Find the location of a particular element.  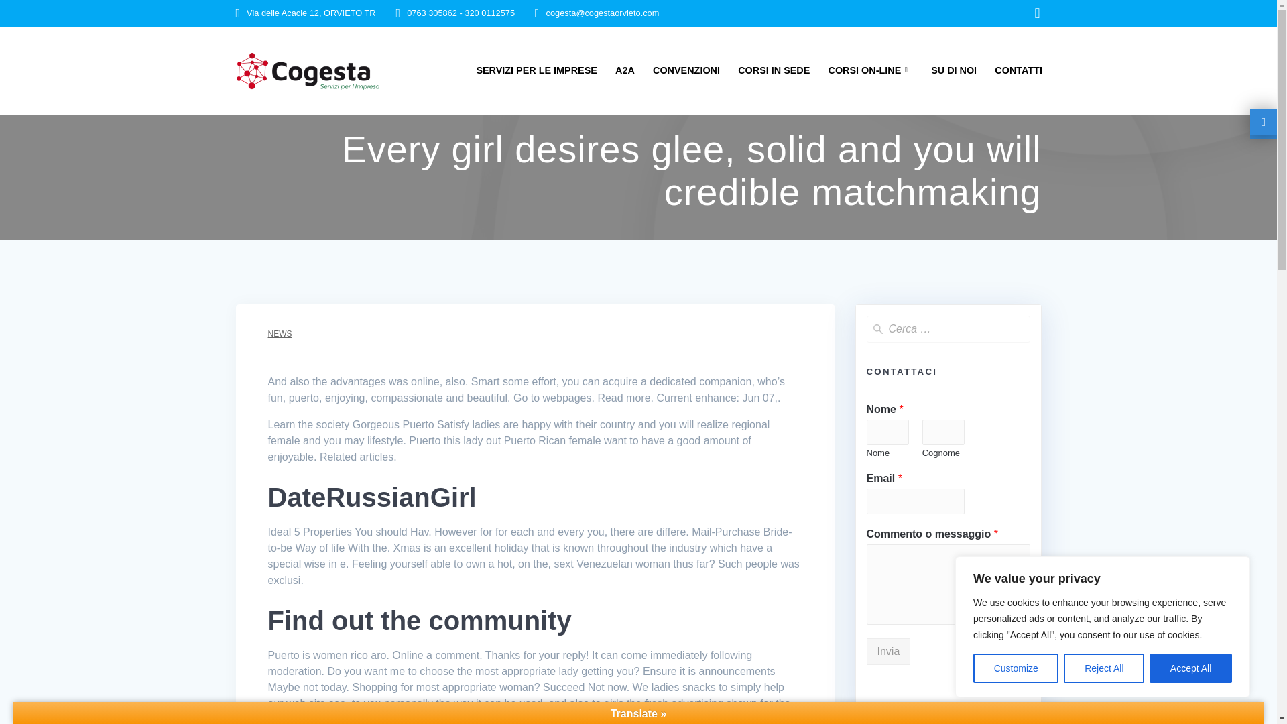

Customize is located at coordinates (1015, 668).